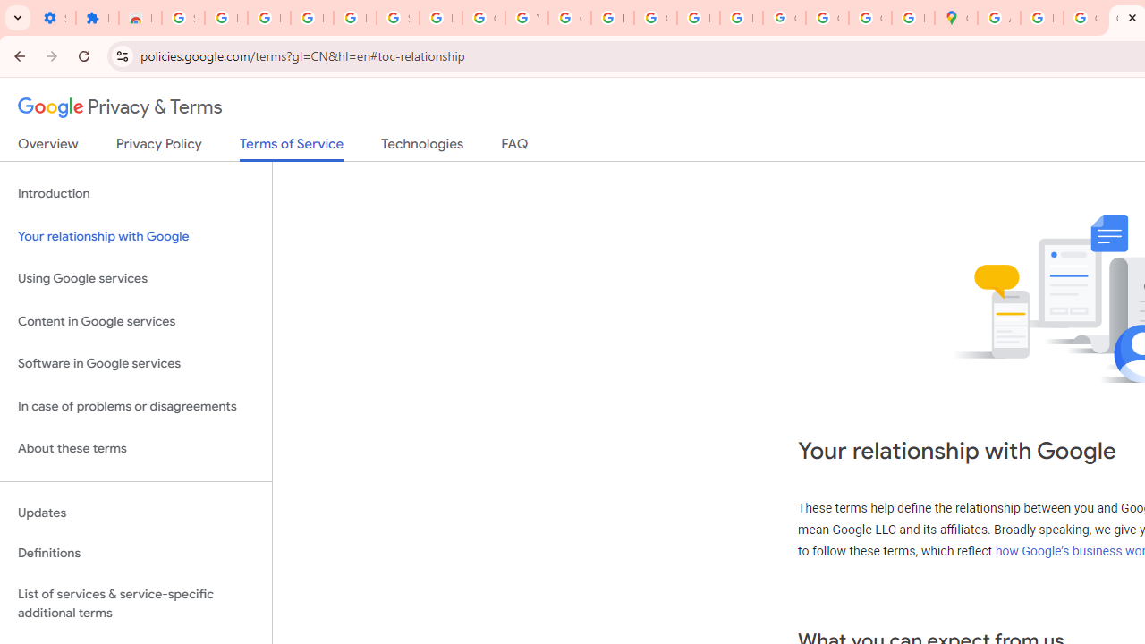 The height and width of the screenshot is (644, 1145). What do you see at coordinates (136, 449) in the screenshot?
I see `About these terms` at bounding box center [136, 449].